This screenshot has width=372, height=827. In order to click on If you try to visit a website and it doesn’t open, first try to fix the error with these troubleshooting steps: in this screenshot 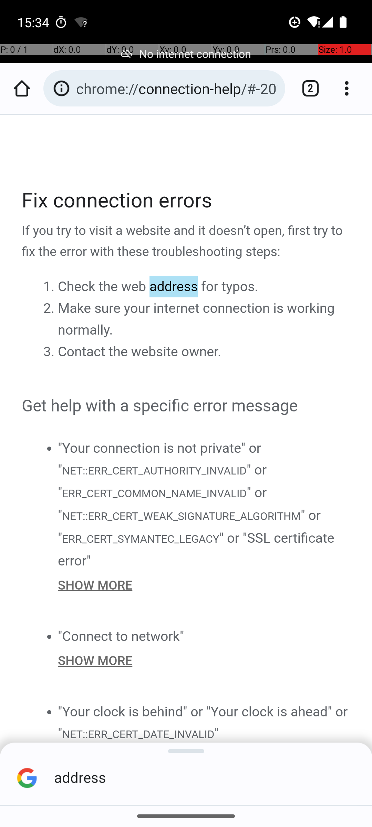, I will do `click(187, 242)`.